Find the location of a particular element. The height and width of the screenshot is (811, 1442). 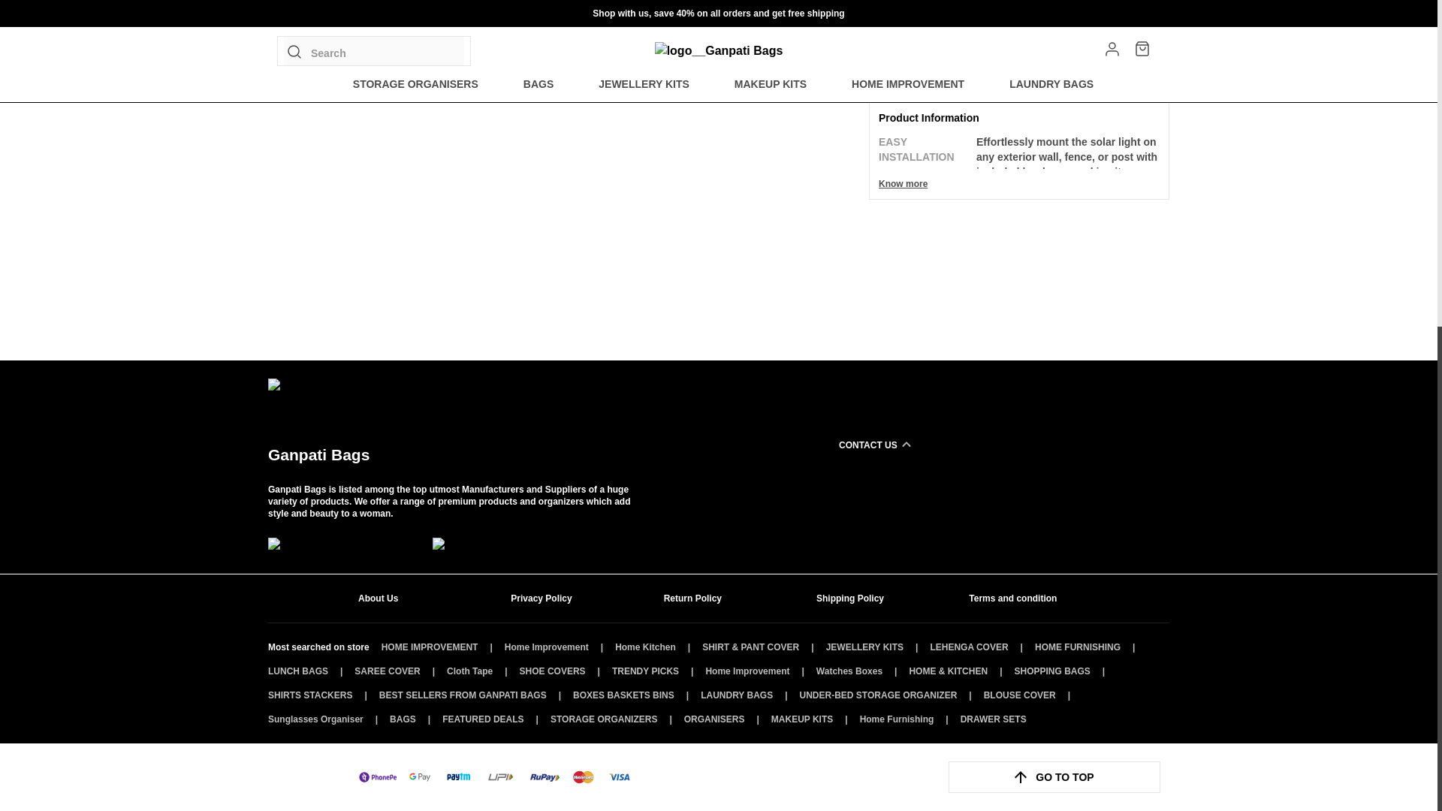

Terms and condition is located at coordinates (1024, 598).